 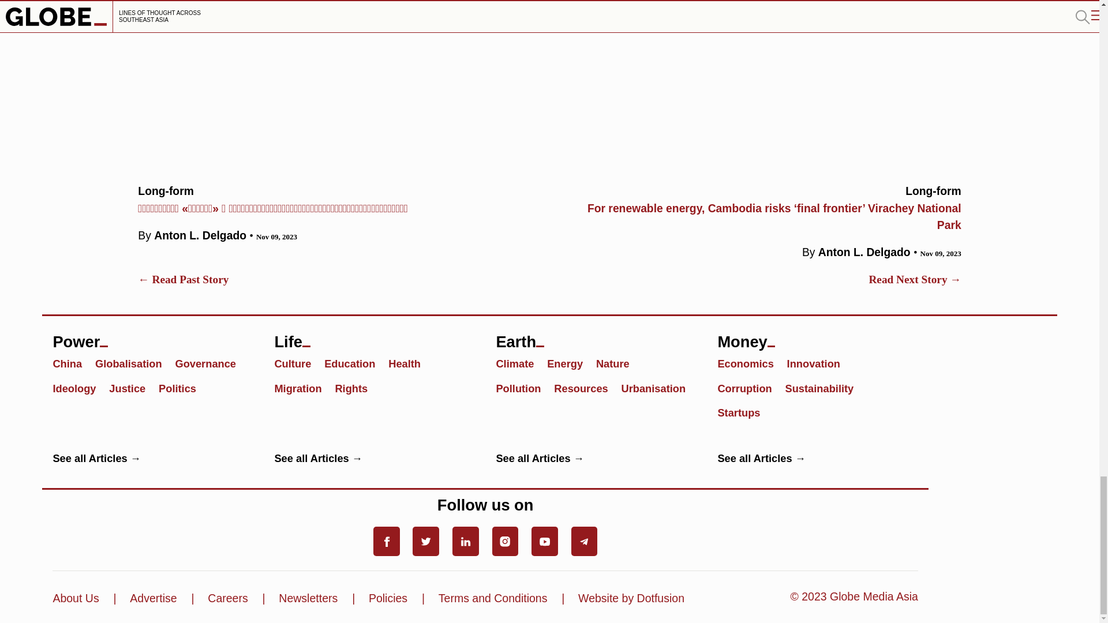 What do you see at coordinates (210, 363) in the screenshot?
I see `Governance` at bounding box center [210, 363].